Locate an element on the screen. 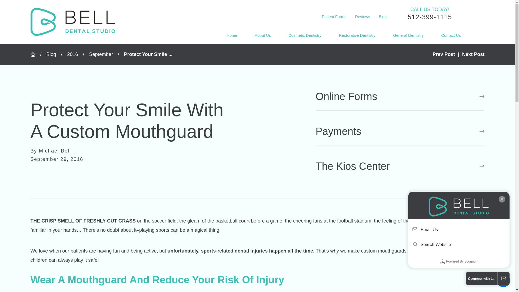 The width and height of the screenshot is (519, 292). Open the accessibility options menu is located at coordinates (503, 280).